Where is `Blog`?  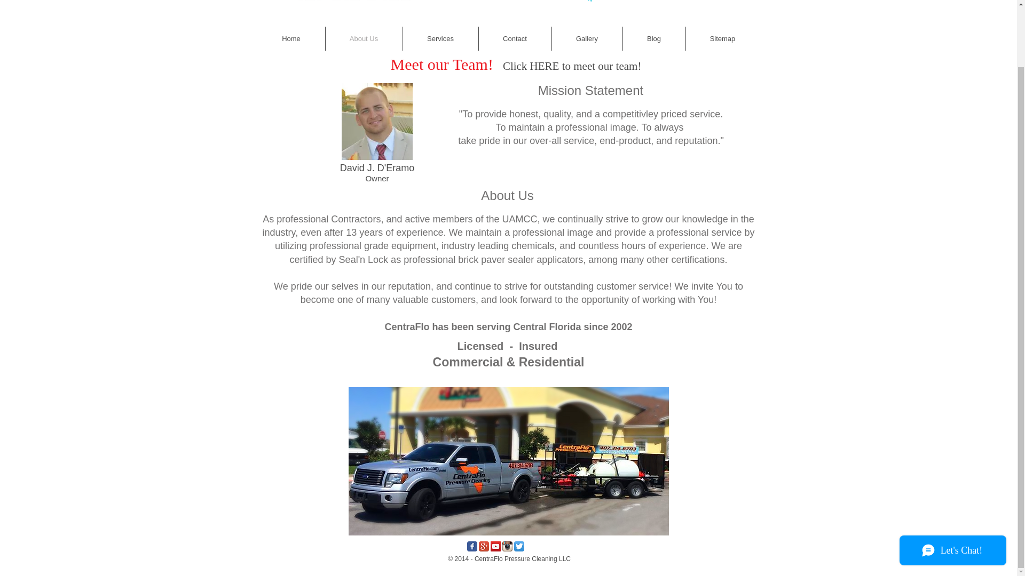 Blog is located at coordinates (653, 38).